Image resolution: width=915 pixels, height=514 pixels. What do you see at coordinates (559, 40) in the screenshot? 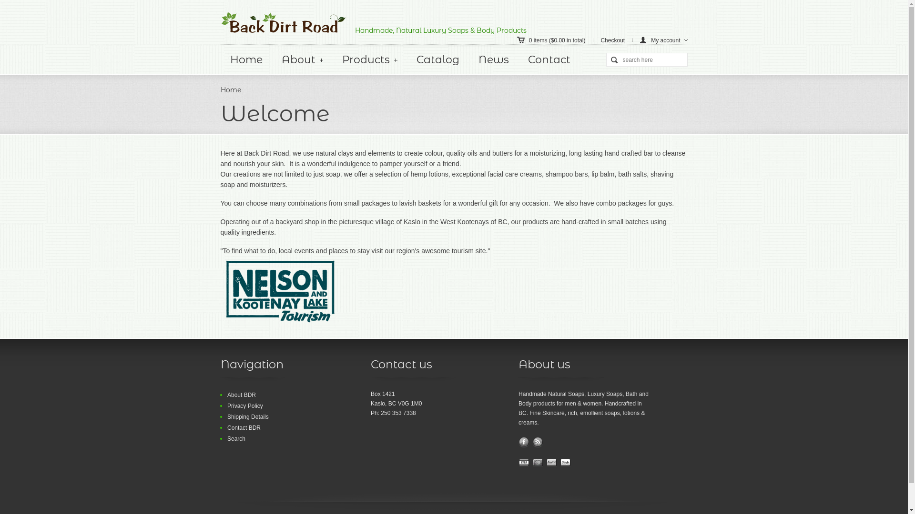
I see `0 items ($0.00 in total)` at bounding box center [559, 40].